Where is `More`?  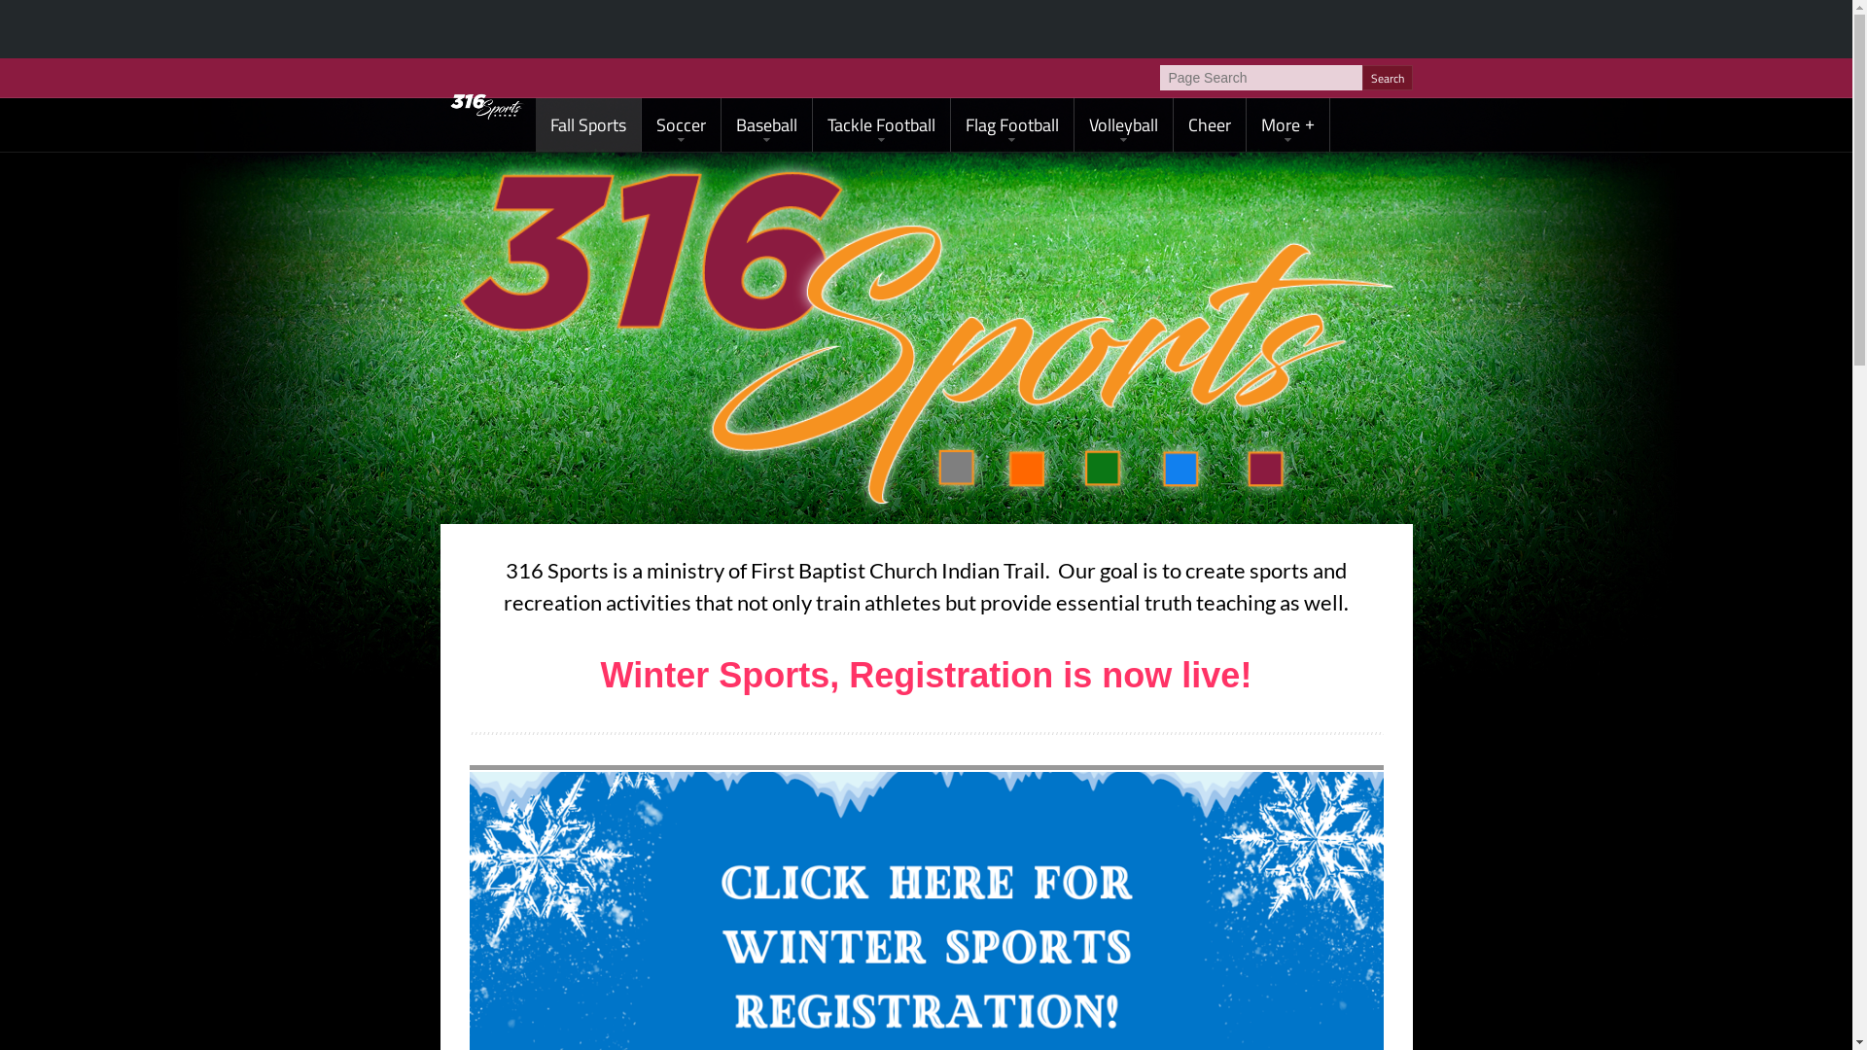
More is located at coordinates (1287, 124).